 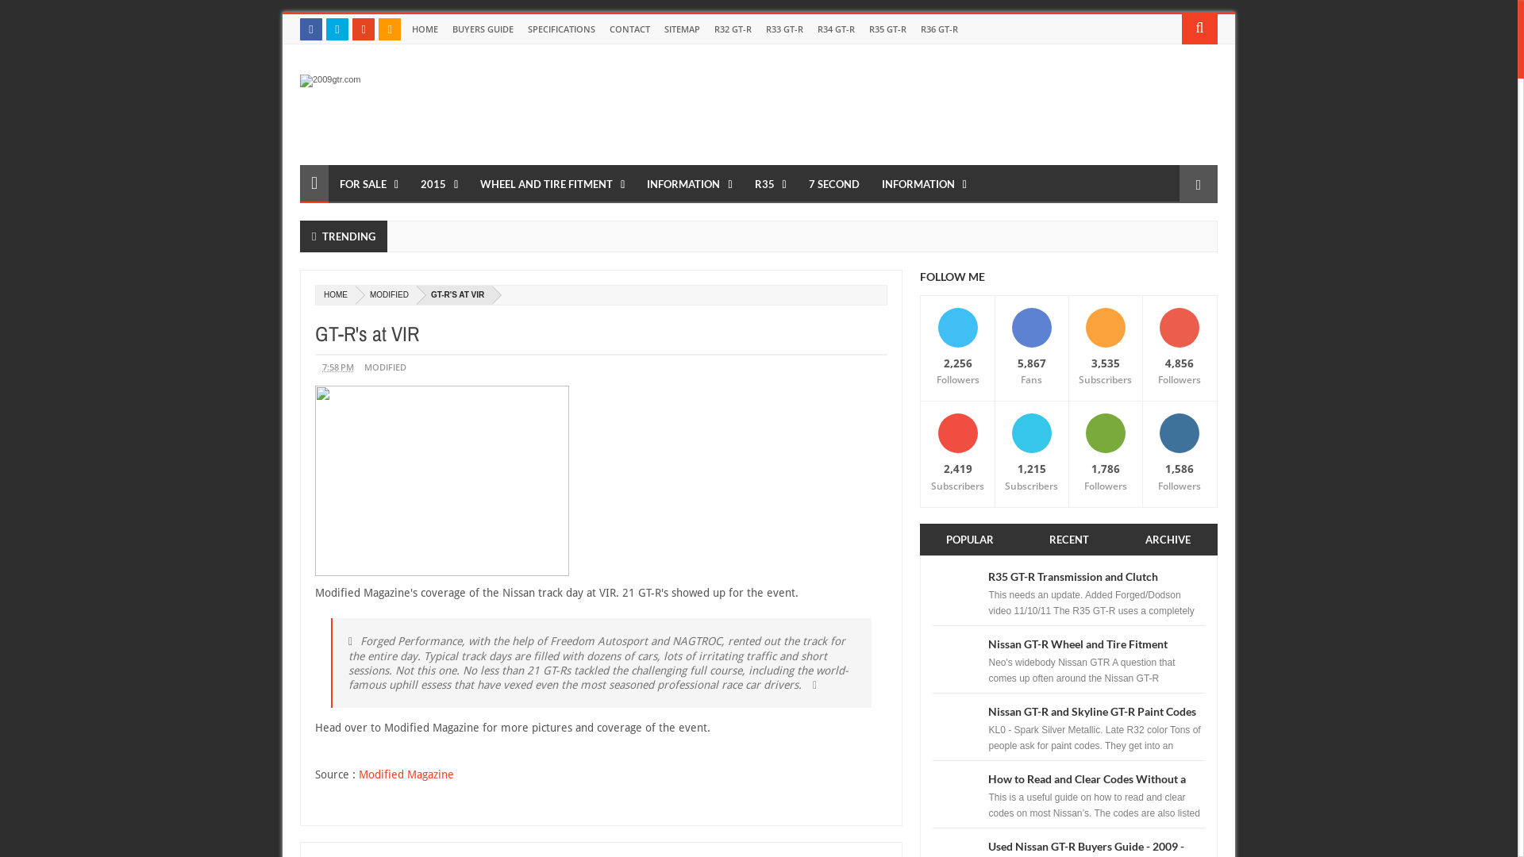 What do you see at coordinates (929, 106) in the screenshot?
I see `Advertisement` at bounding box center [929, 106].